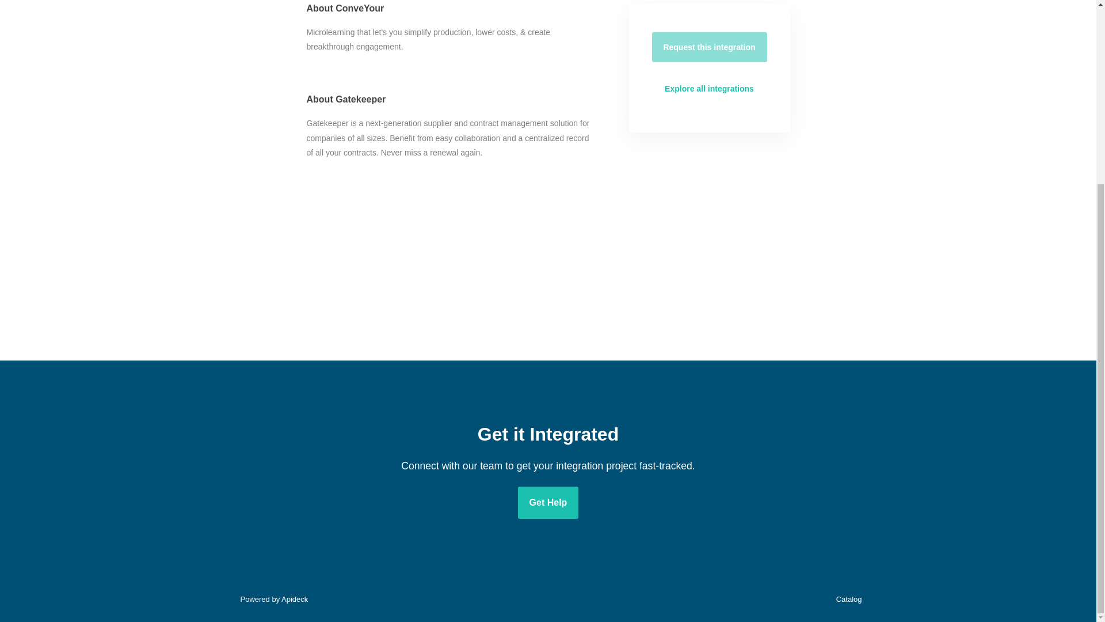 This screenshot has width=1105, height=622. What do you see at coordinates (846, 599) in the screenshot?
I see `Catalog` at bounding box center [846, 599].